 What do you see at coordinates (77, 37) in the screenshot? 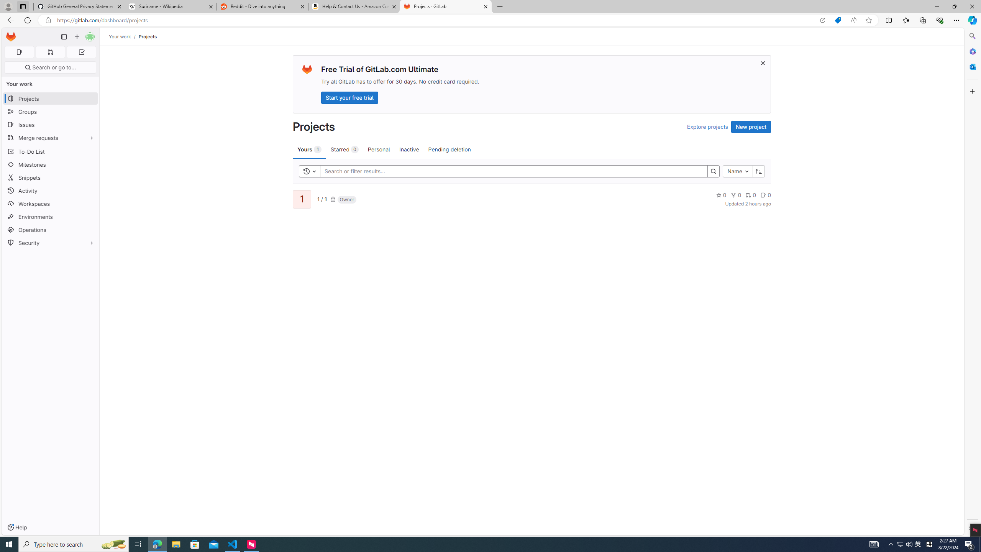
I see `Create new...` at bounding box center [77, 37].